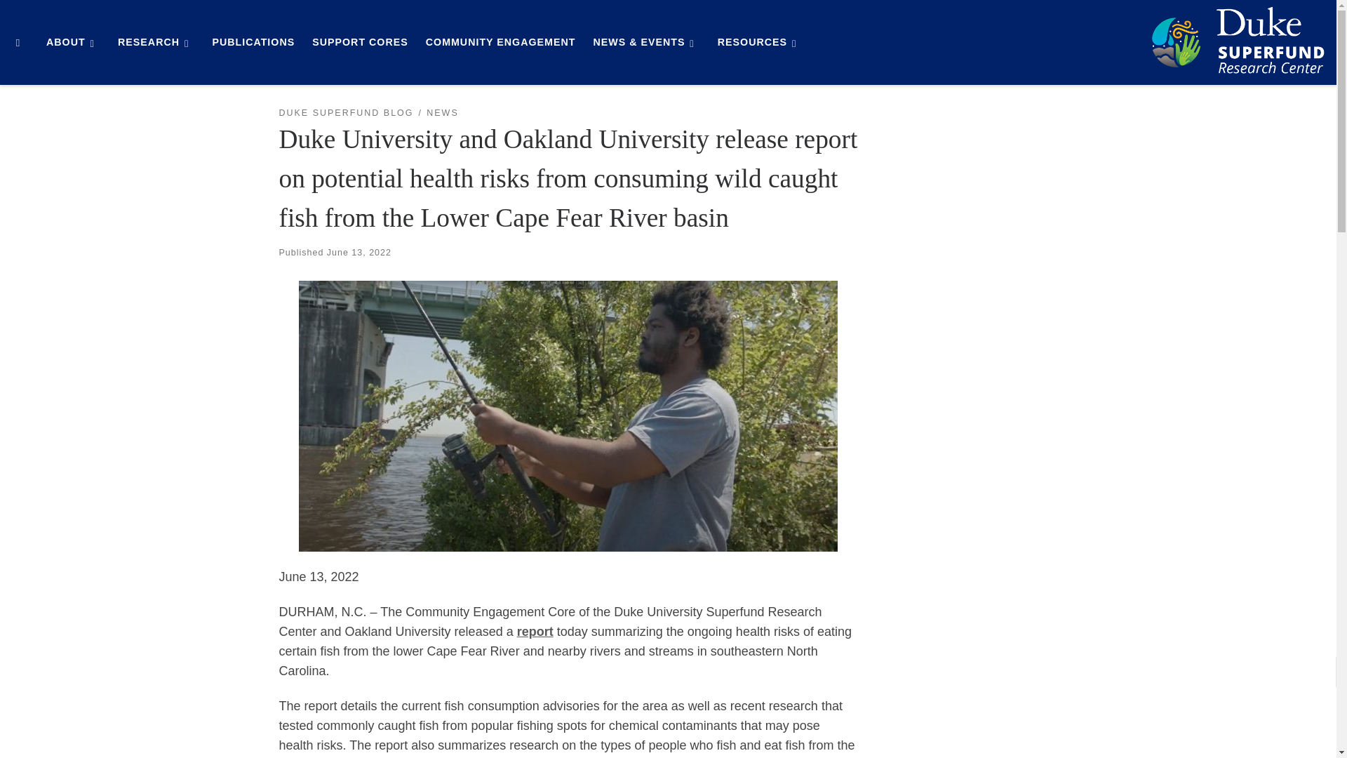  I want to click on View all posts in News, so click(442, 113).